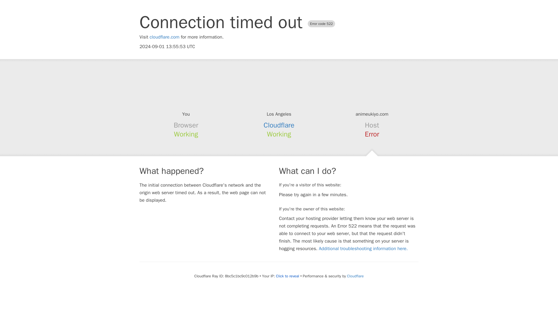 The height and width of the screenshot is (313, 558). I want to click on Click to reveal, so click(288, 276).